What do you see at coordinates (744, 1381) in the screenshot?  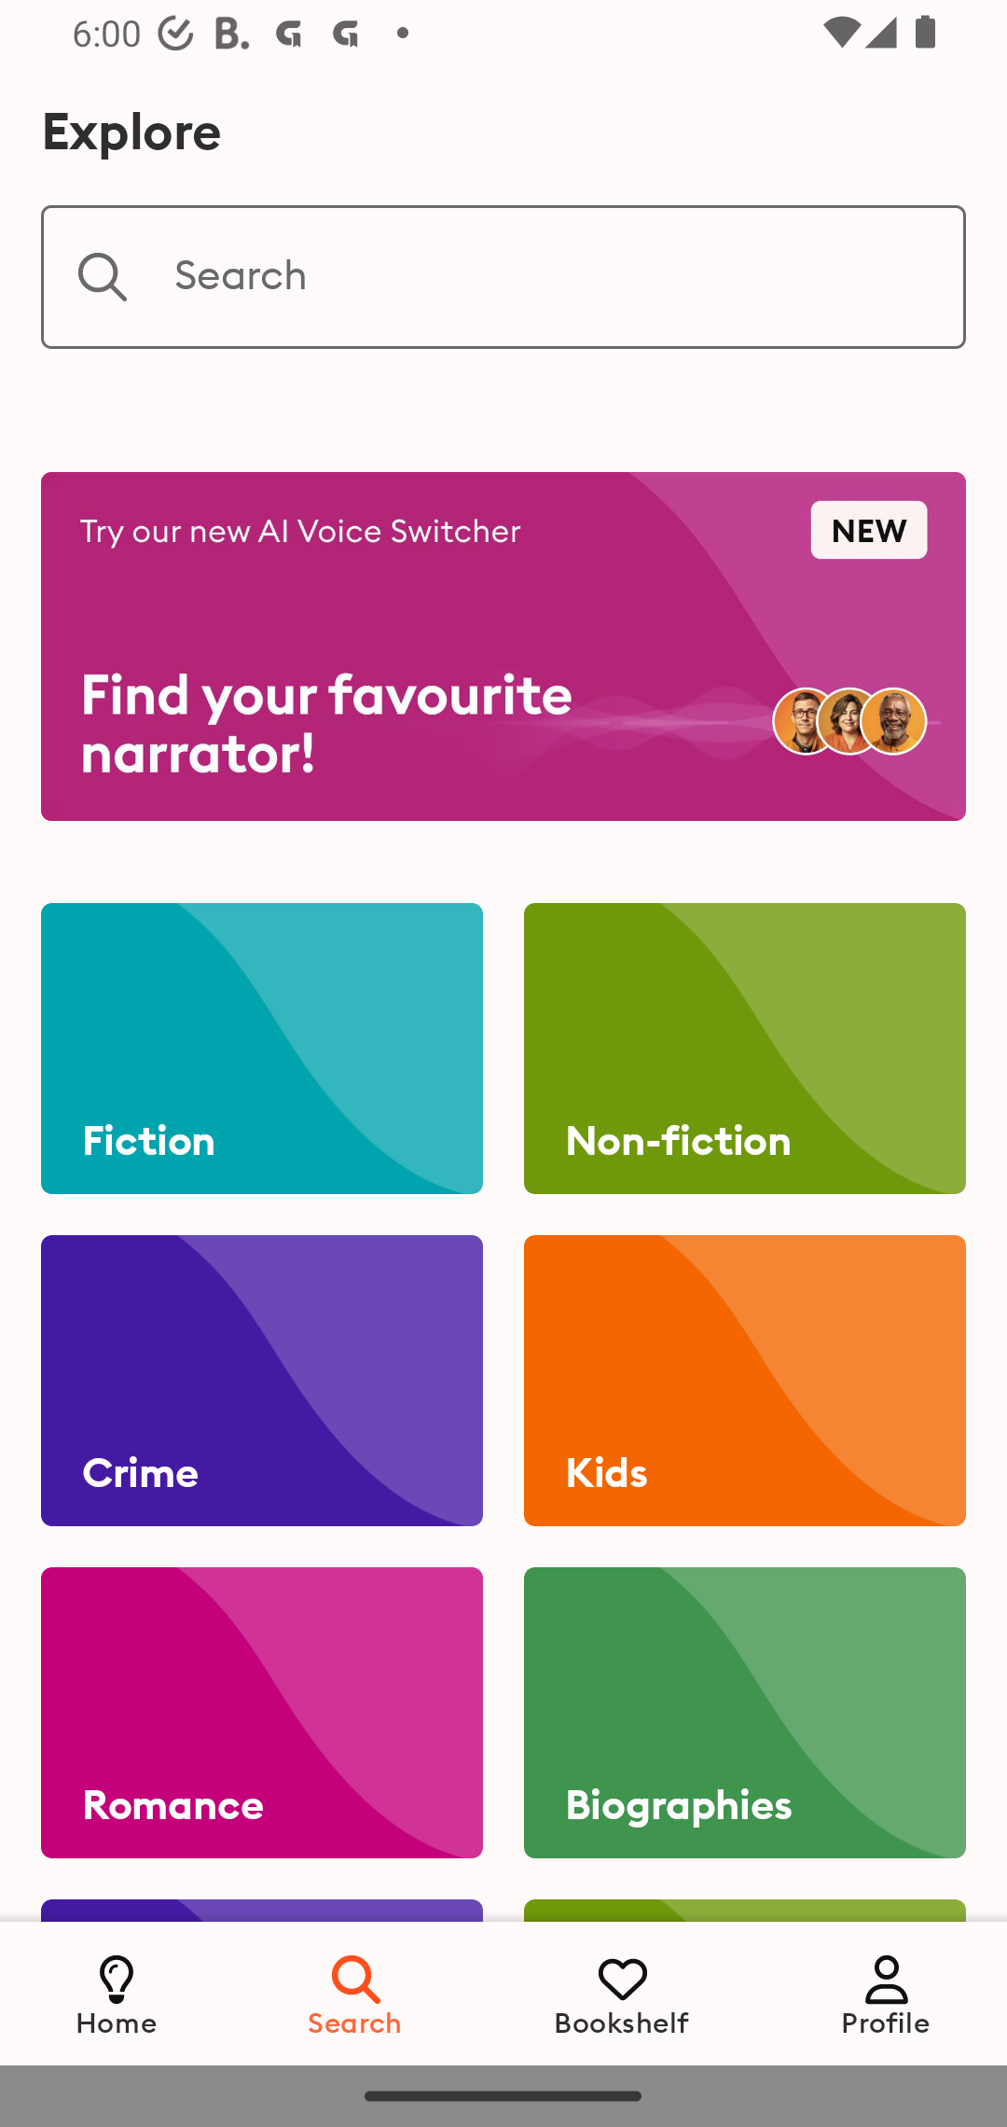 I see `Kids` at bounding box center [744, 1381].